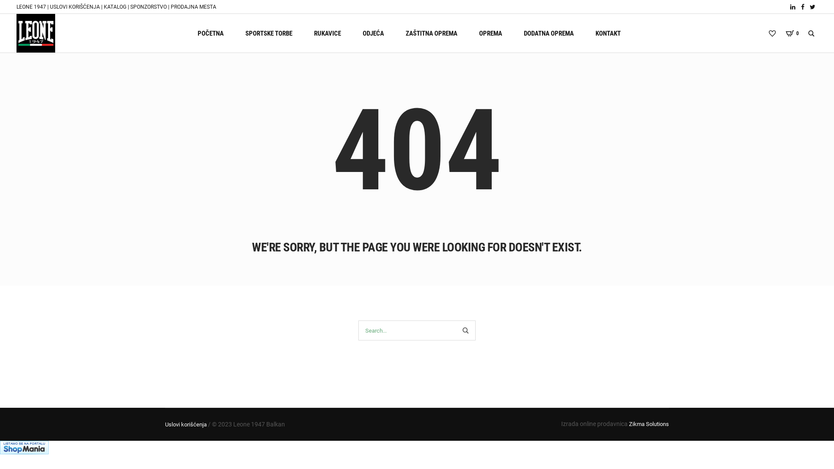  I want to click on Linkedin, so click(793, 7).